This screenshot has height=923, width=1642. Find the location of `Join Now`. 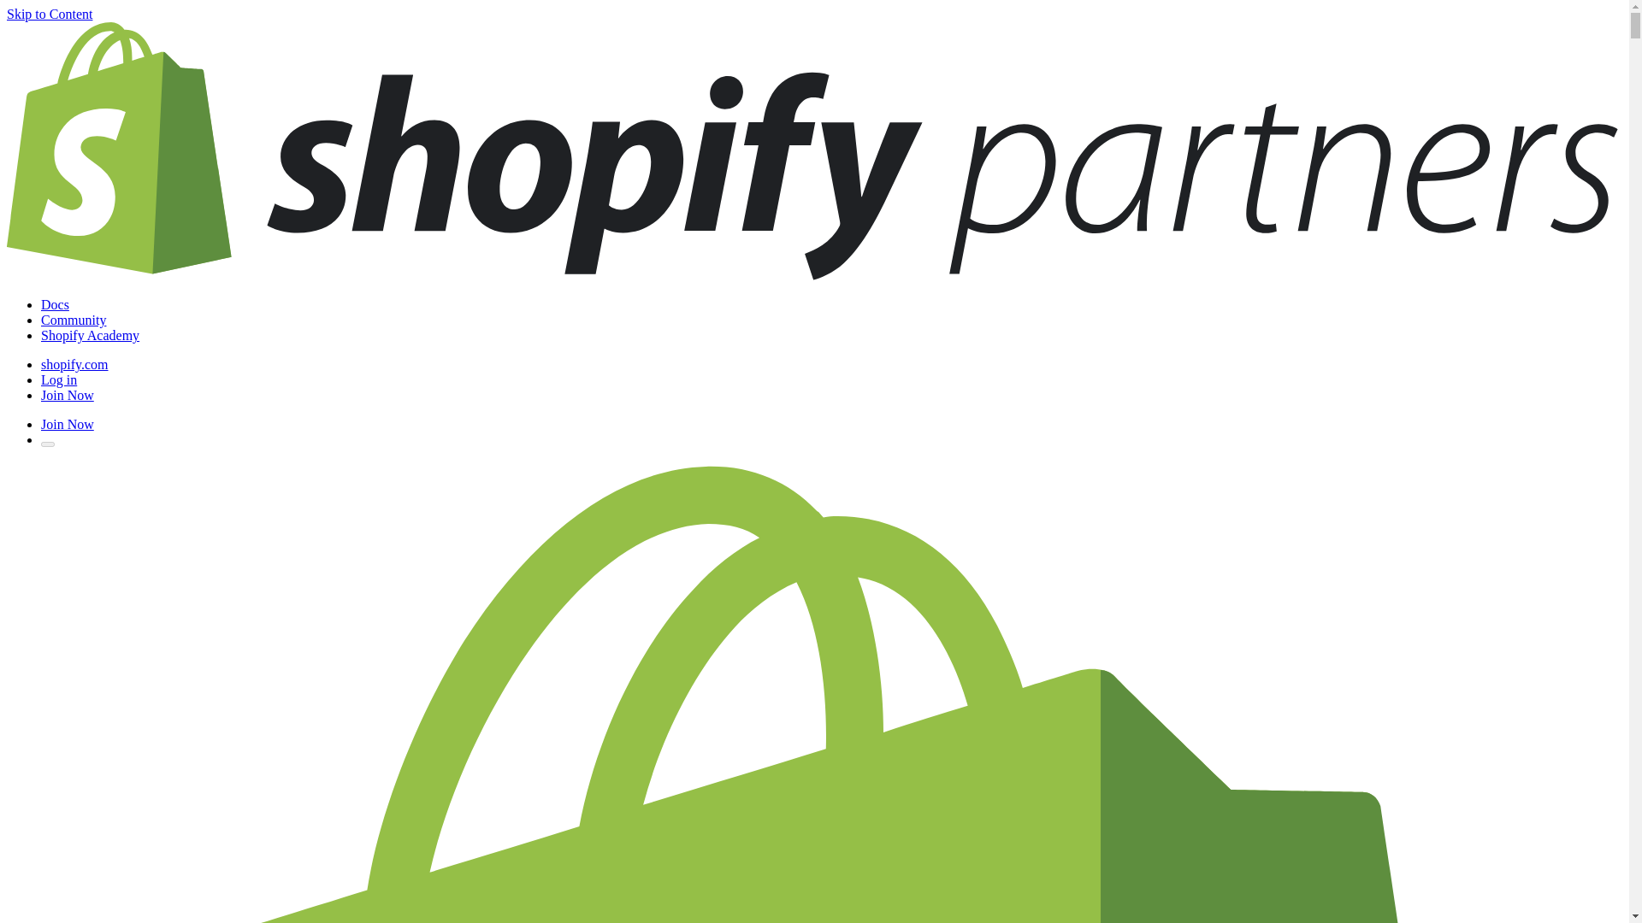

Join Now is located at coordinates (67, 424).